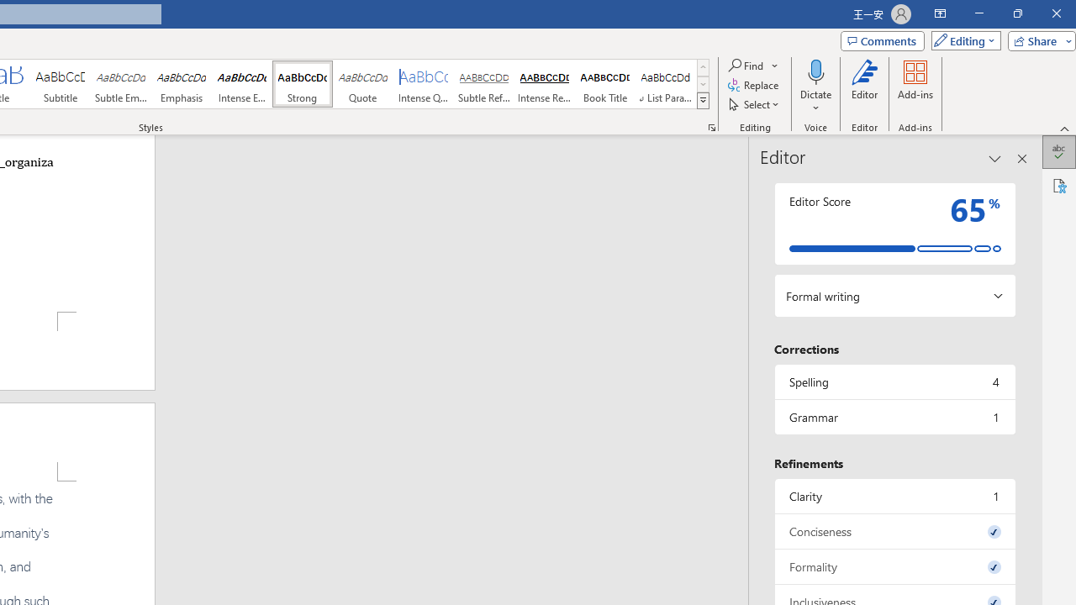 This screenshot has width=1076, height=605. Describe the element at coordinates (363, 84) in the screenshot. I see `Quote` at that location.